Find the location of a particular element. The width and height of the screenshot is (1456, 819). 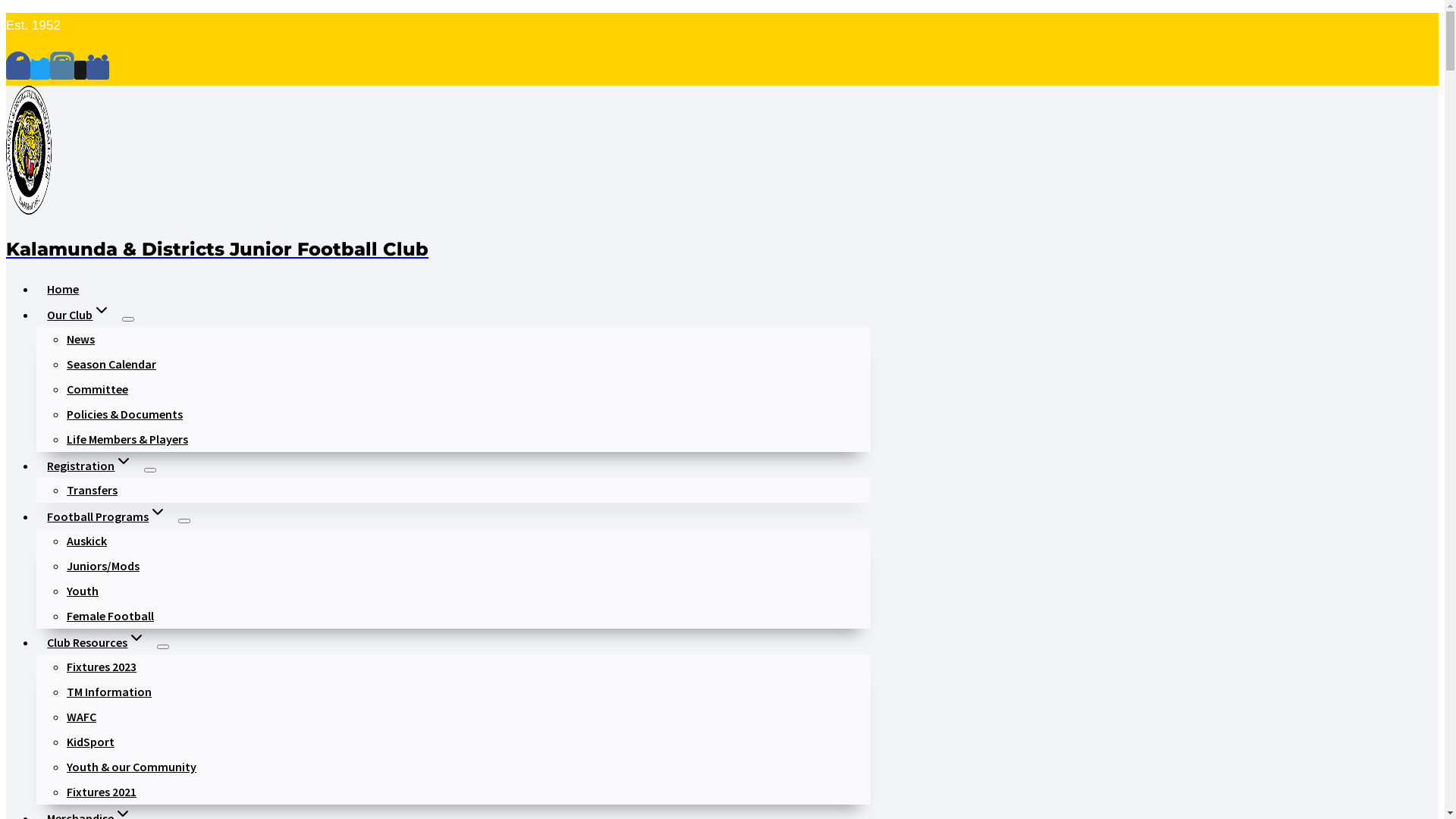

News is located at coordinates (80, 338).